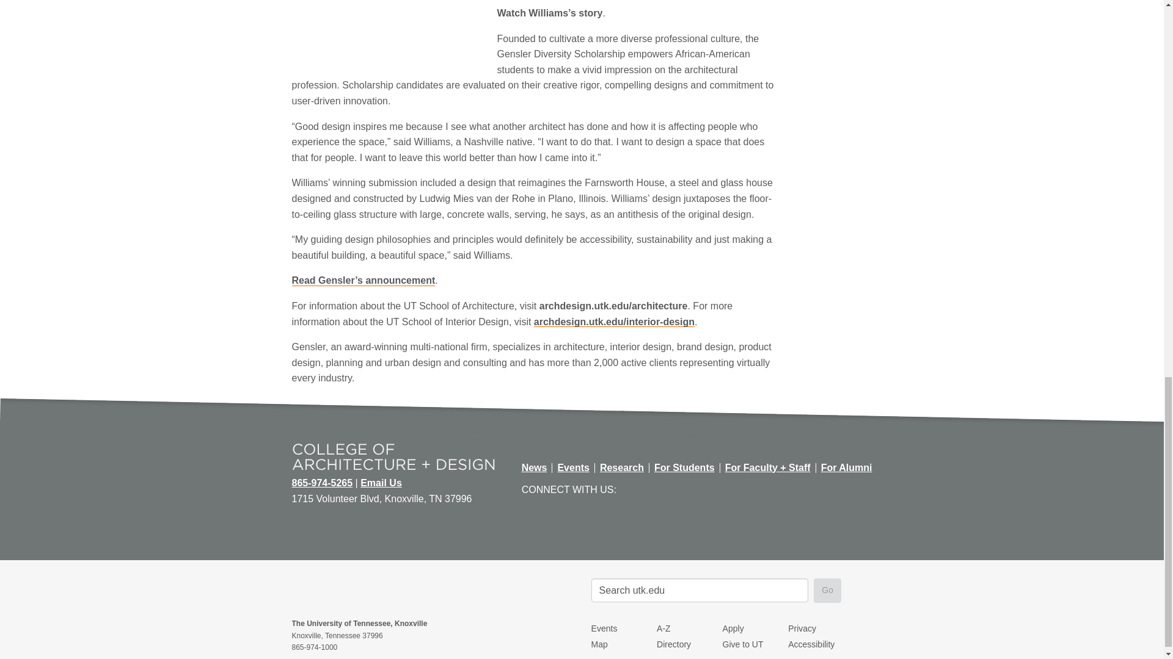 The height and width of the screenshot is (659, 1173). I want to click on News, so click(535, 467).